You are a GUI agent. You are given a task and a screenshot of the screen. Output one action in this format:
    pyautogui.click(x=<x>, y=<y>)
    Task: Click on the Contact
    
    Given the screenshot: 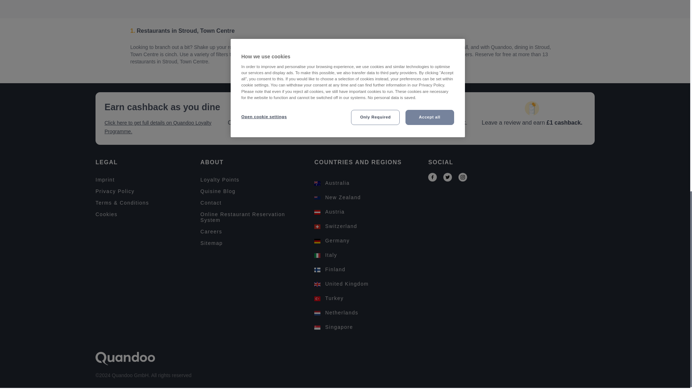 What is the action you would take?
    pyautogui.click(x=253, y=203)
    